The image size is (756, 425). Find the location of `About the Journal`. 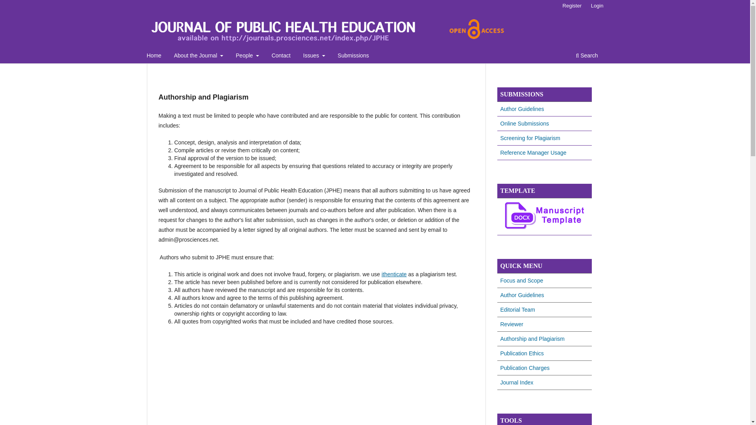

About the Journal is located at coordinates (198, 56).